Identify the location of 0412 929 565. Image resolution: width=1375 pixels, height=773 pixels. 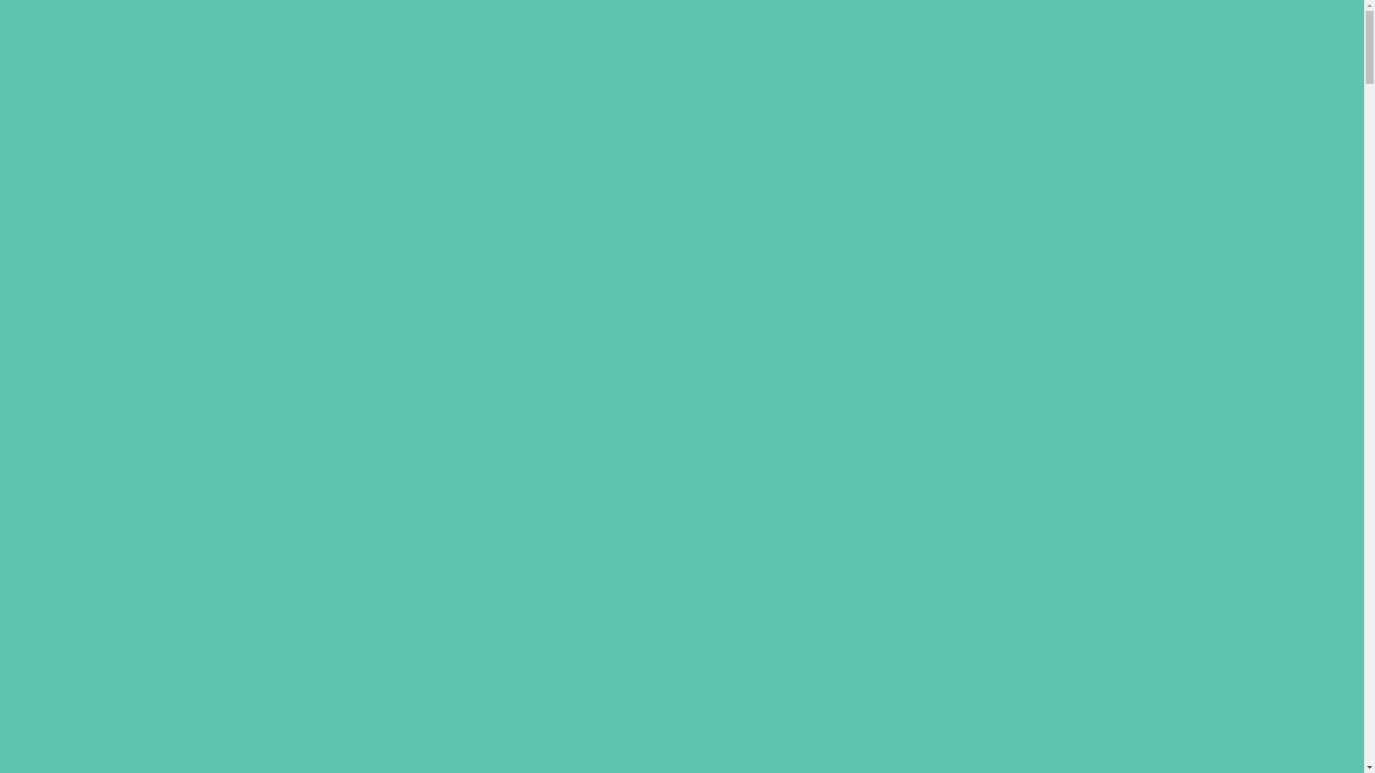
(1278, 19).